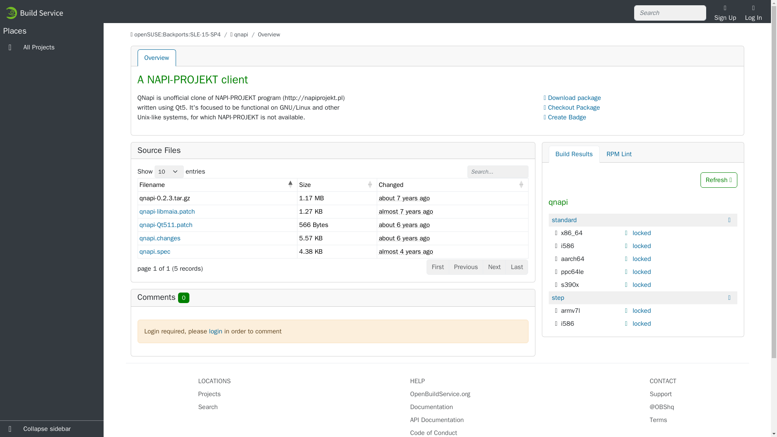 The width and height of the screenshot is (777, 437). I want to click on Refresh Build Results, so click(719, 180).